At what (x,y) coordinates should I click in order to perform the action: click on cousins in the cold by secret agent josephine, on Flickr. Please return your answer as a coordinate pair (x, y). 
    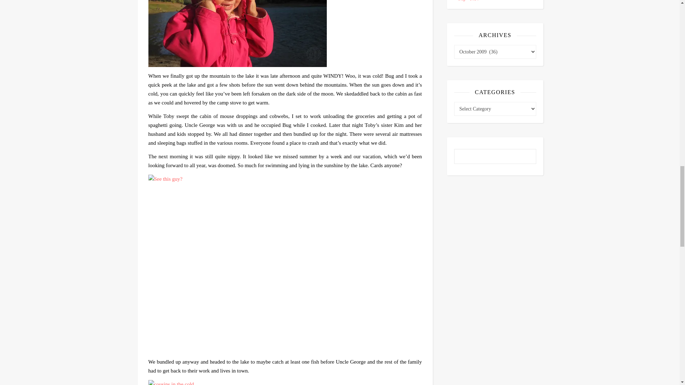
    Looking at the image, I should click on (285, 382).